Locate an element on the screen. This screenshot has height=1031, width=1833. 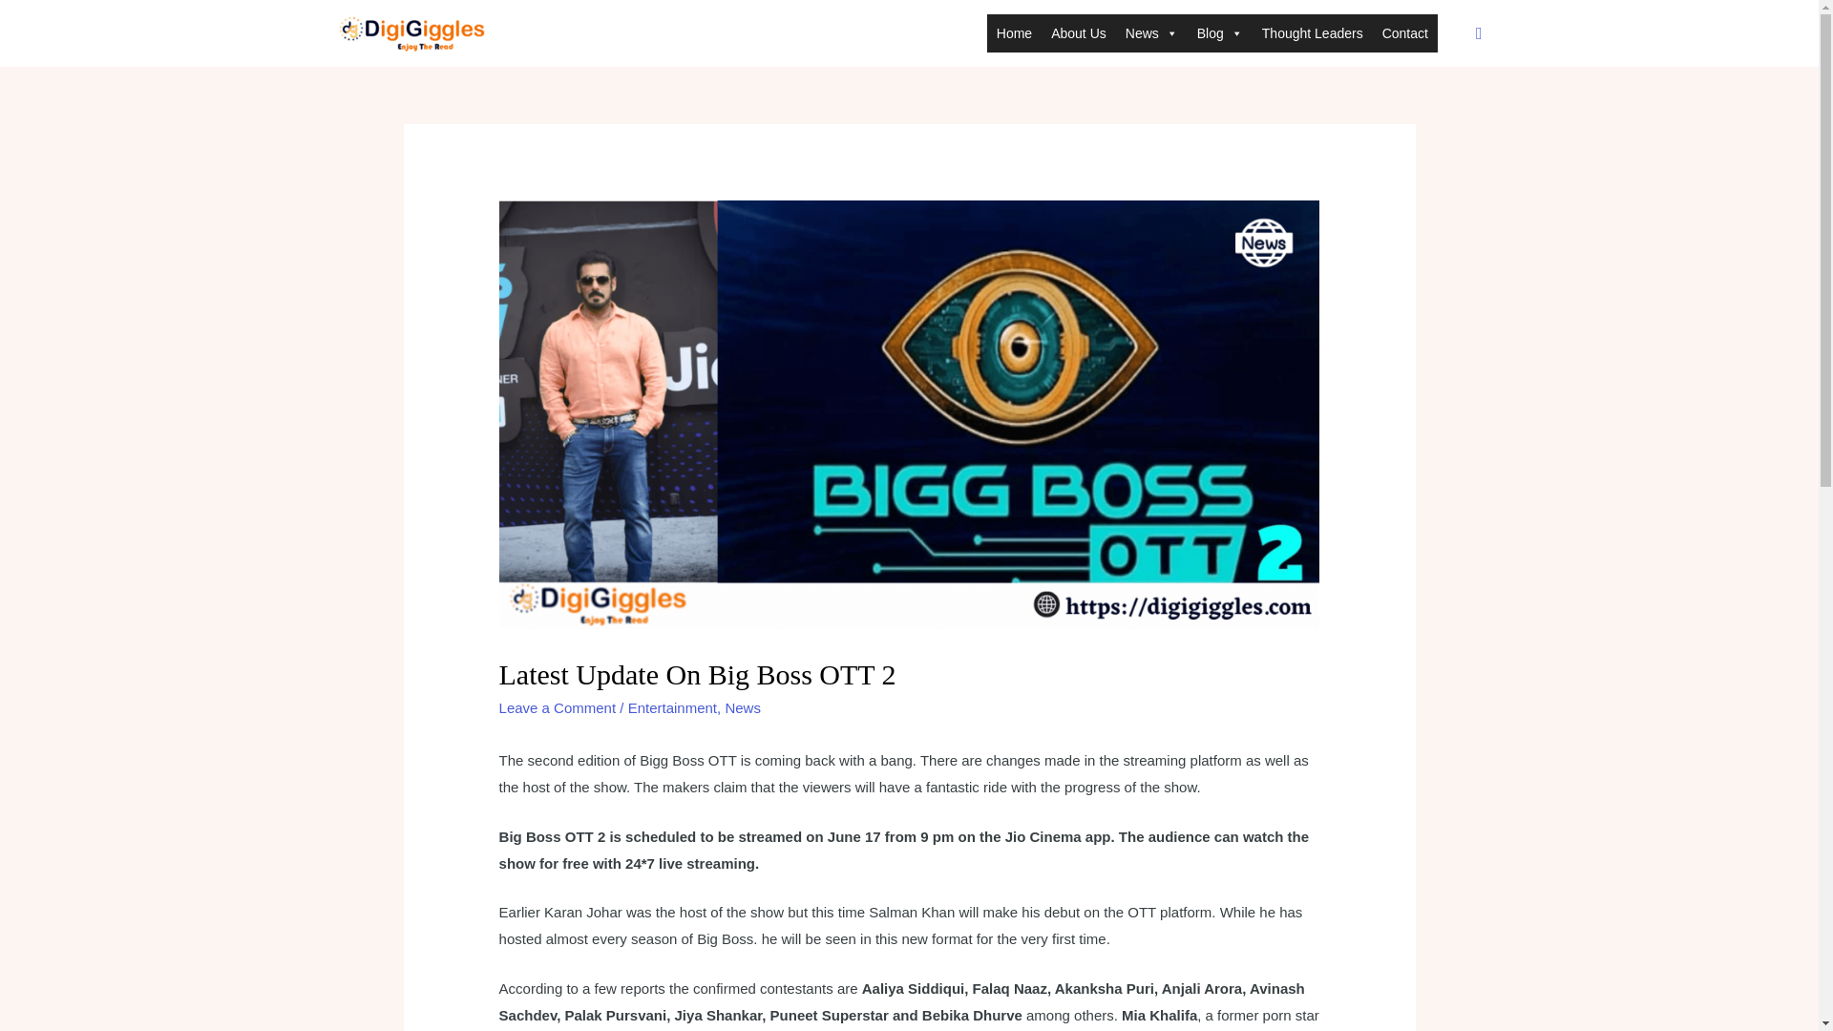
Leave a Comment is located at coordinates (558, 707).